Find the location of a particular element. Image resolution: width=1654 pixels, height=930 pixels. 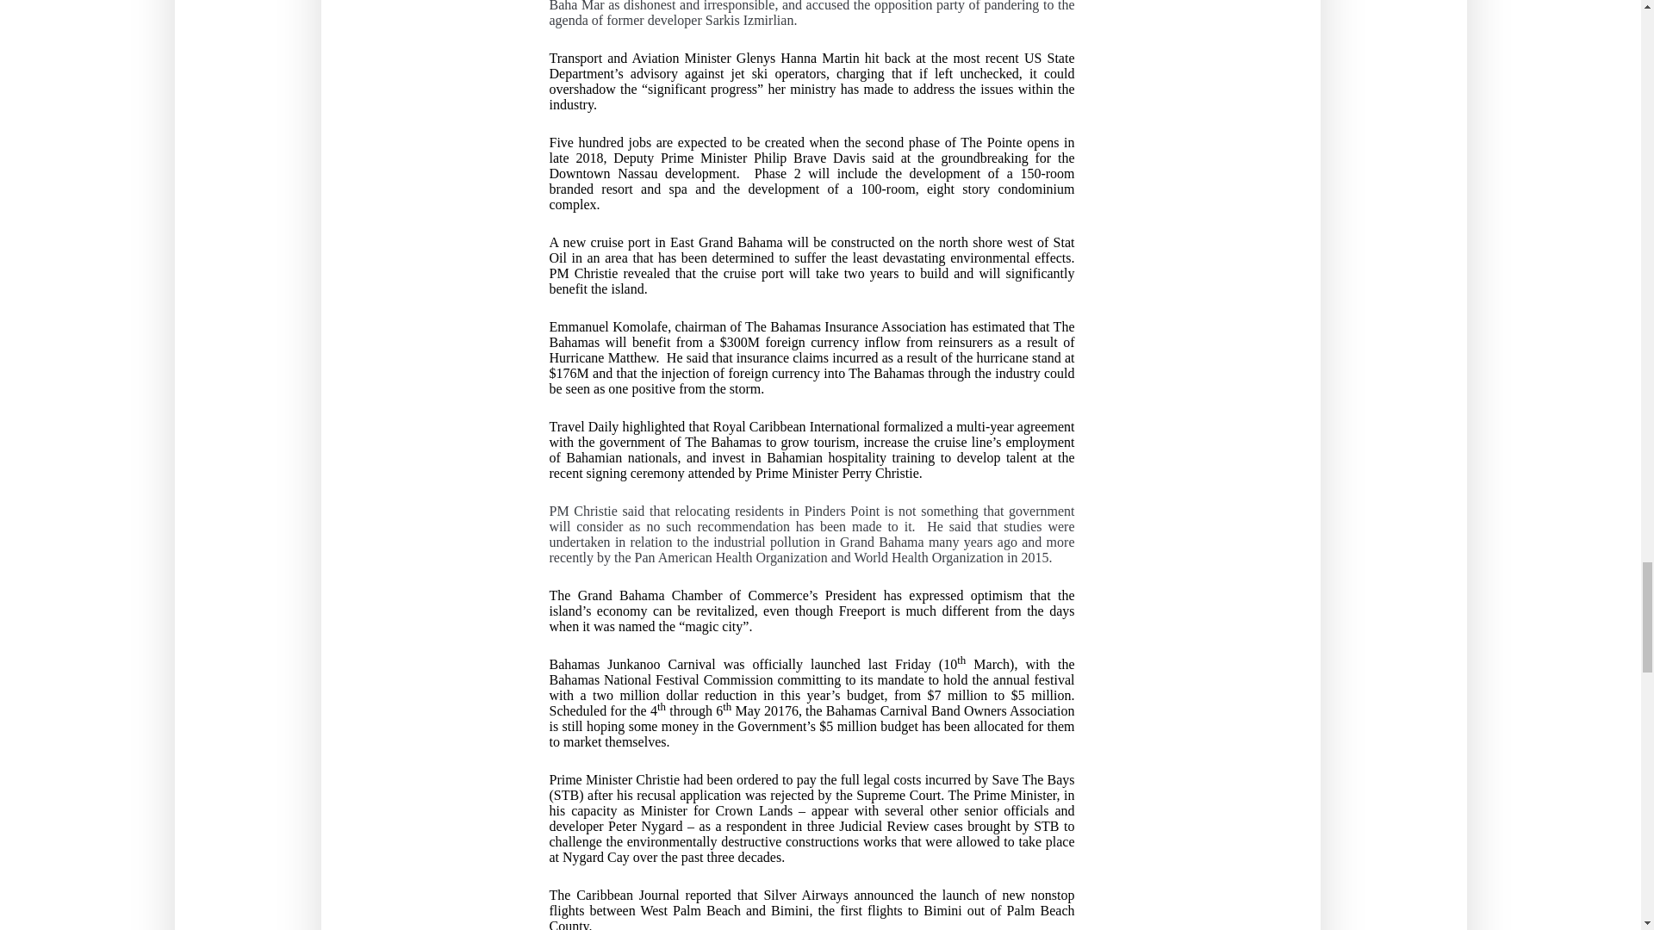

reported is located at coordinates (708, 896).